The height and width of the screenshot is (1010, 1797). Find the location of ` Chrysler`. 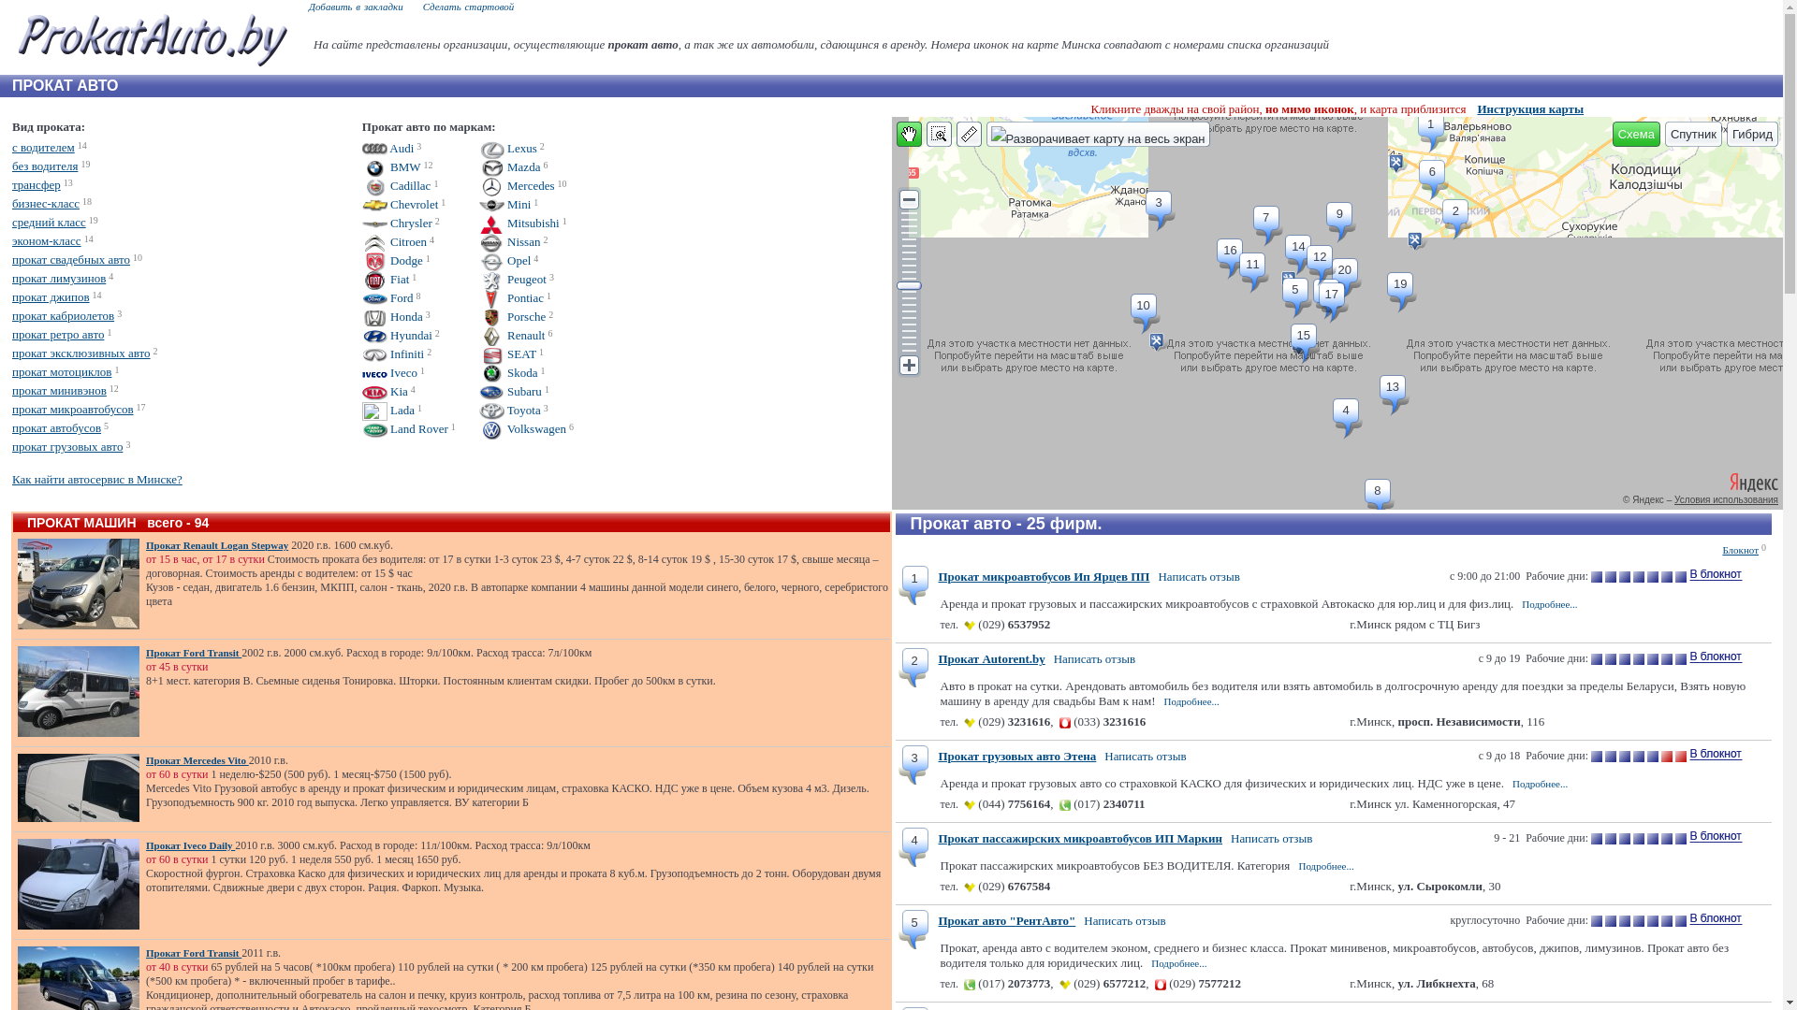

 Chrysler is located at coordinates (397, 223).